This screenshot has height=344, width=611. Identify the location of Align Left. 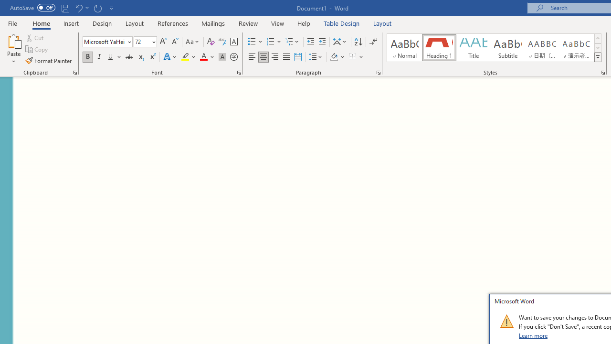
(252, 57).